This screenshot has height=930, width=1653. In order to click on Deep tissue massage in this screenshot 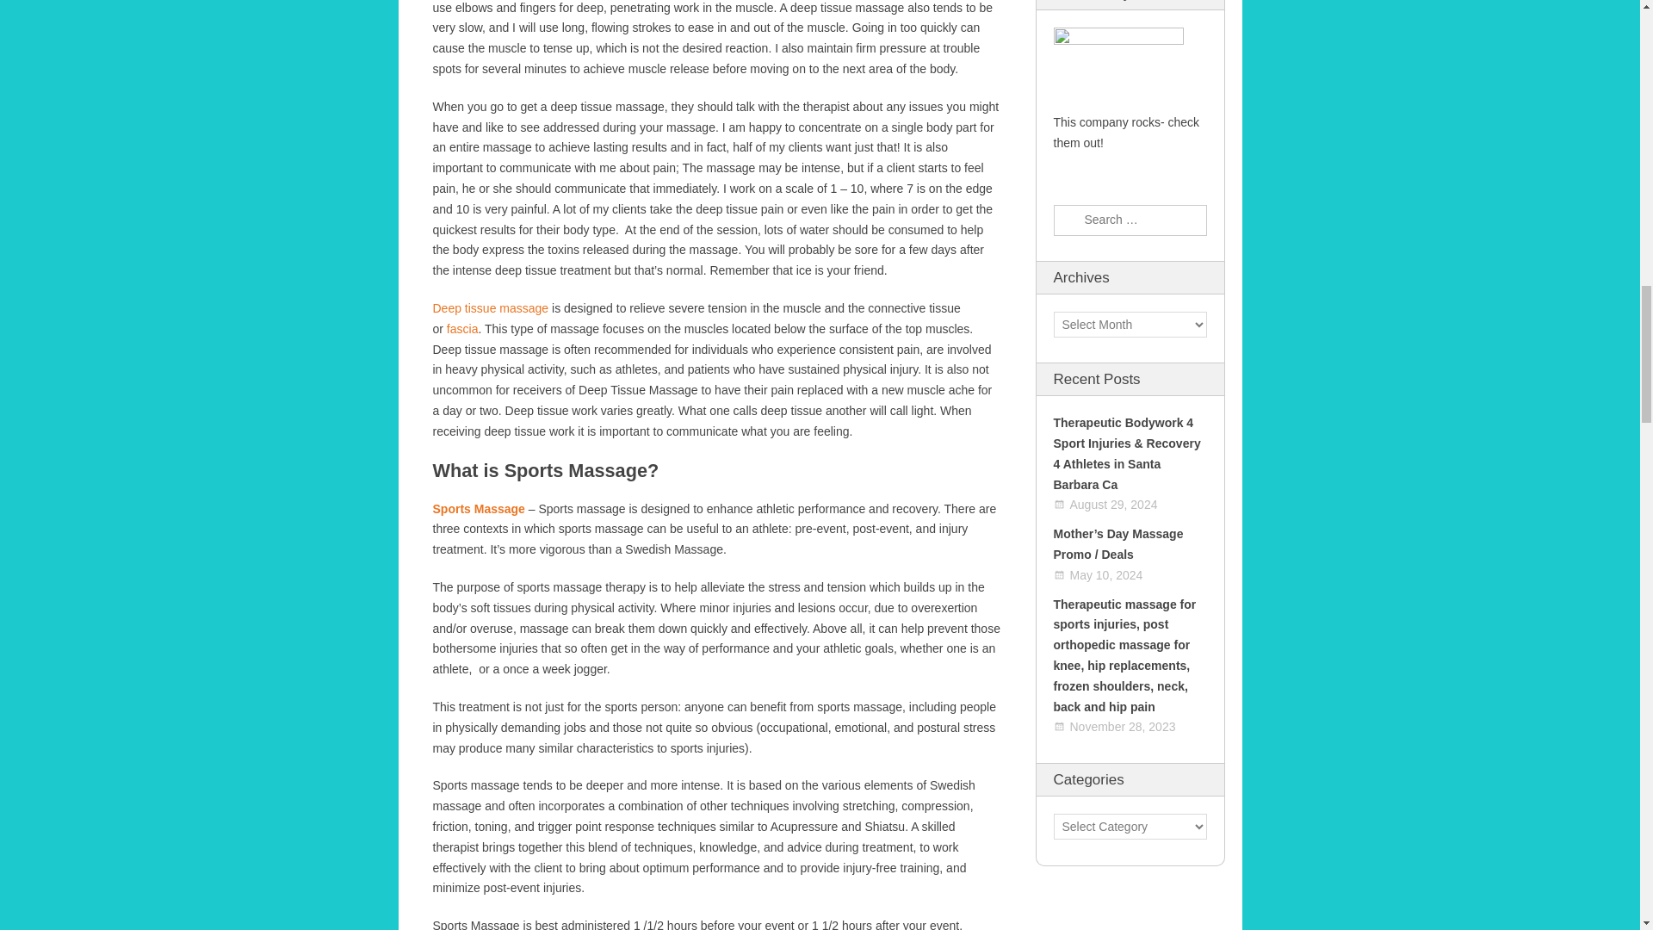, I will do `click(490, 308)`.